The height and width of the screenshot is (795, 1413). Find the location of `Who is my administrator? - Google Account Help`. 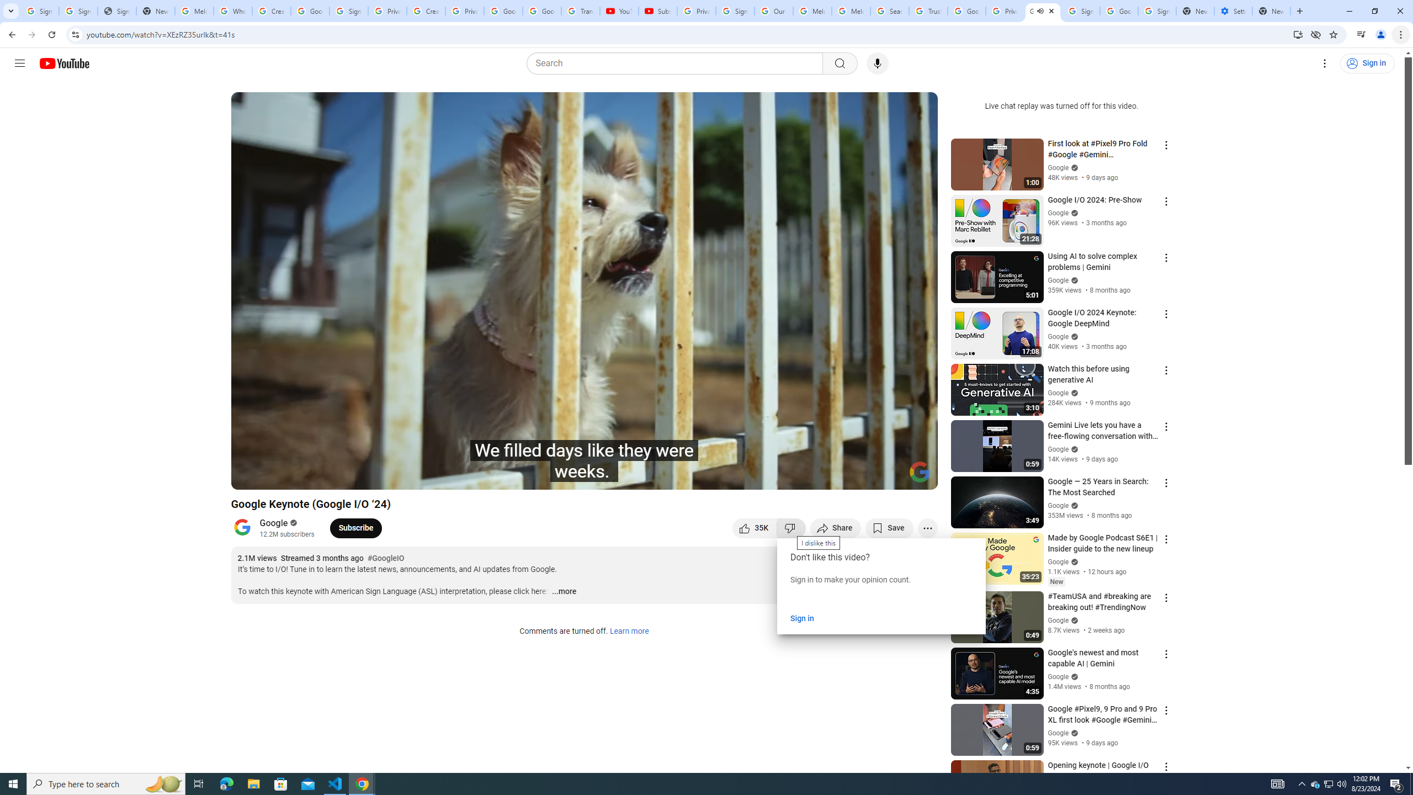

Who is my administrator? - Google Account Help is located at coordinates (233, 11).